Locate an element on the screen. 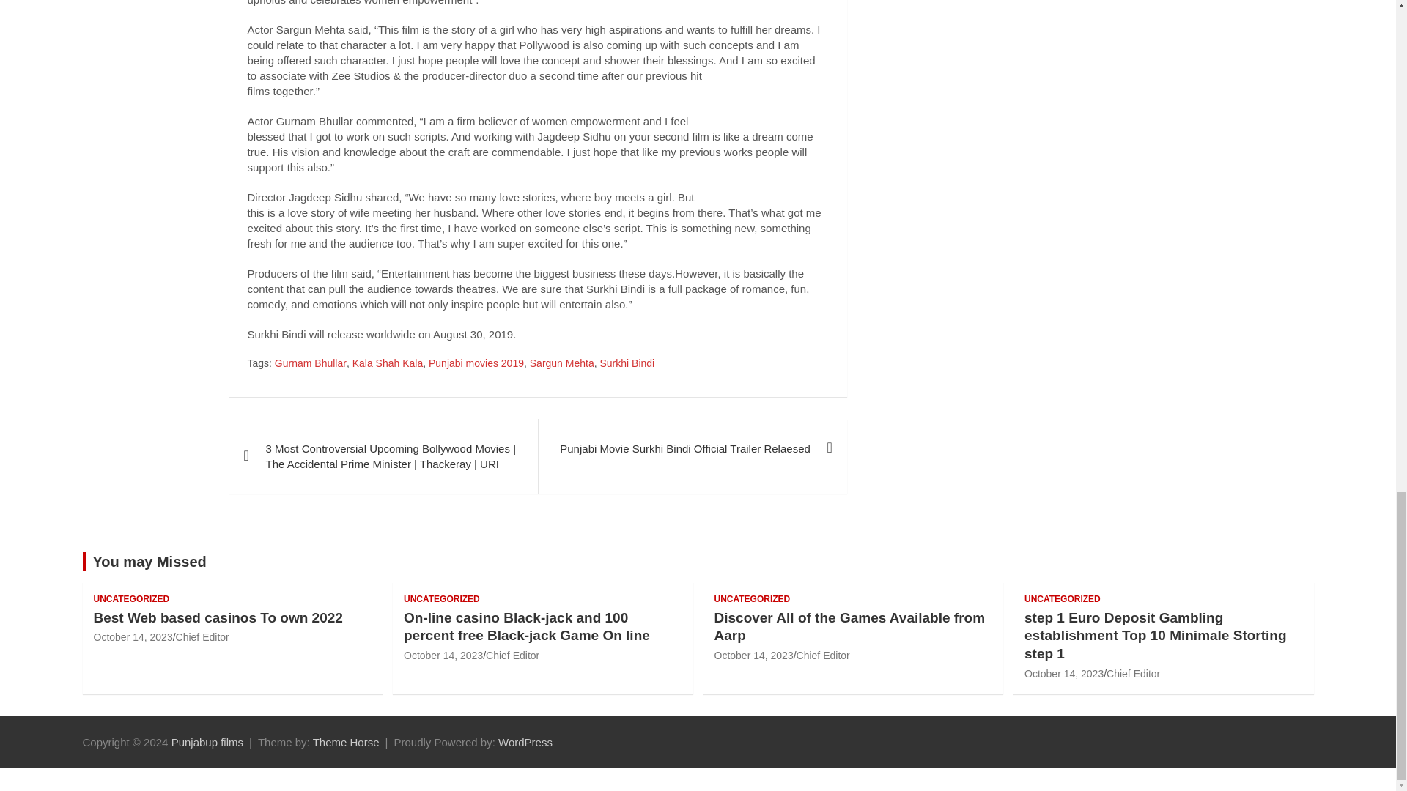 The width and height of the screenshot is (1407, 791). Best Web based casinos To own 2022 is located at coordinates (218, 617).